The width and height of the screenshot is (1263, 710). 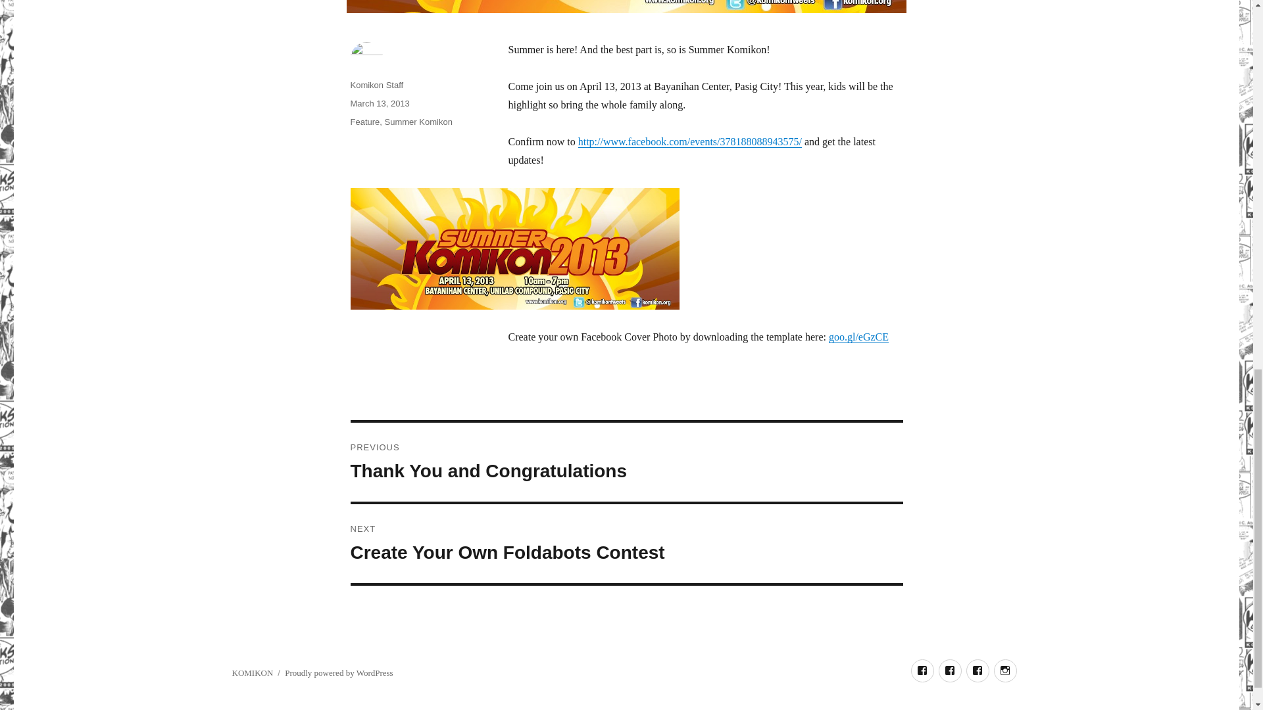 What do you see at coordinates (922, 671) in the screenshot?
I see `Proudly powered by WordPress` at bounding box center [922, 671].